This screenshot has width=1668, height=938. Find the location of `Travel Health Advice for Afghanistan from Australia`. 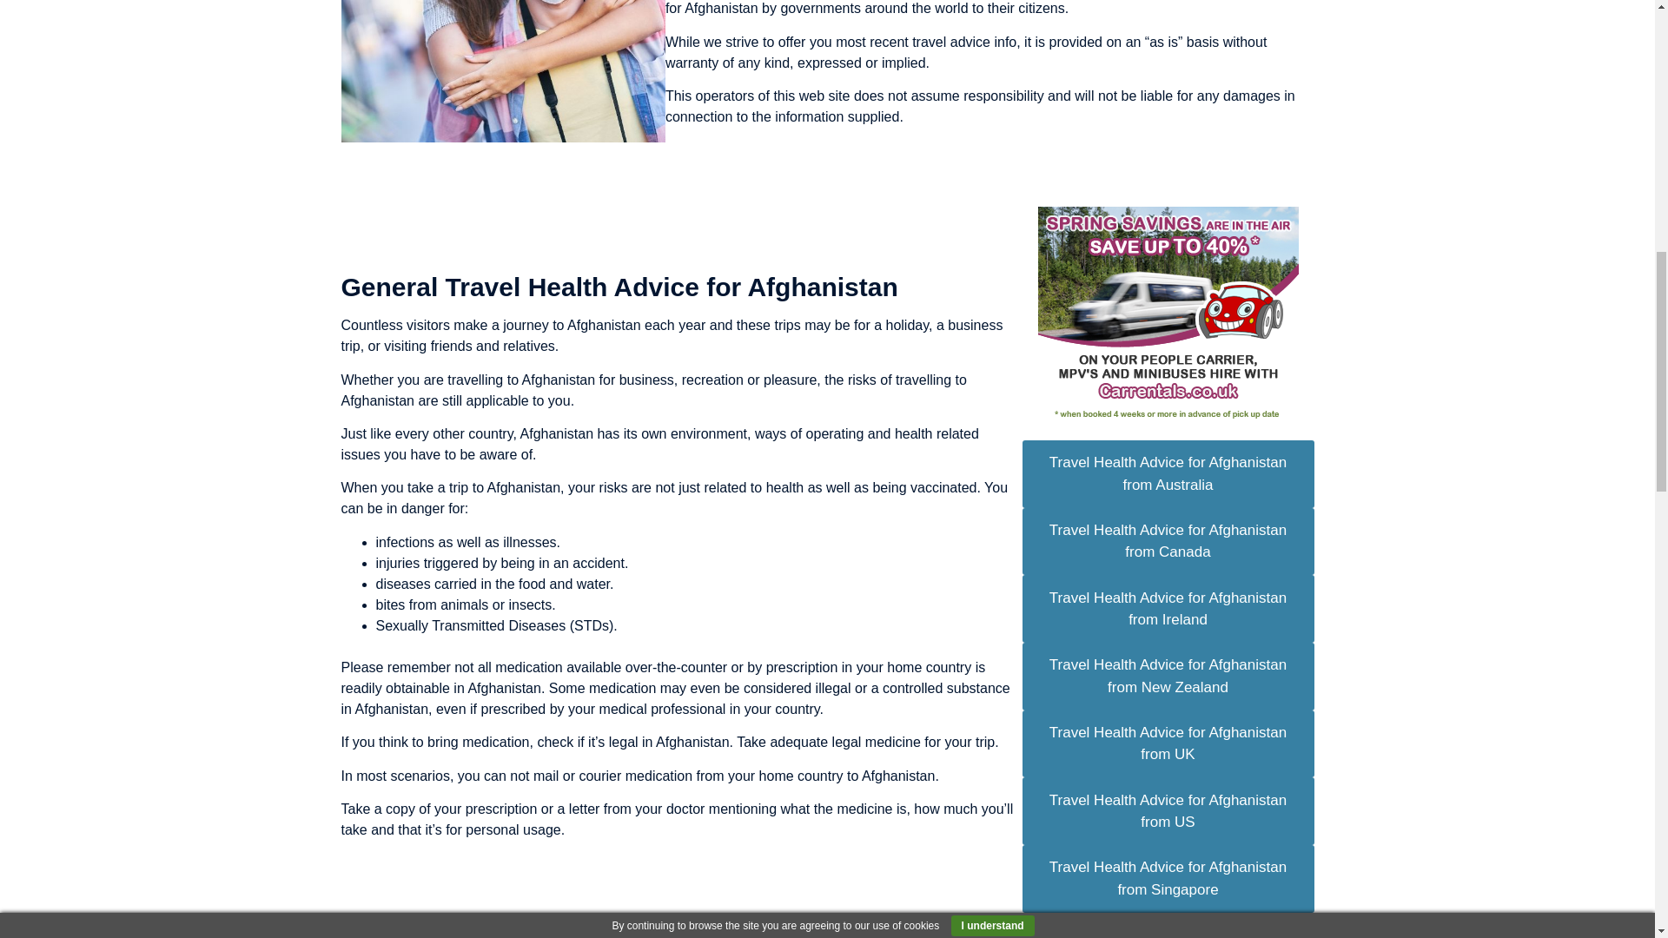

Travel Health Advice for Afghanistan from Australia is located at coordinates (1168, 474).